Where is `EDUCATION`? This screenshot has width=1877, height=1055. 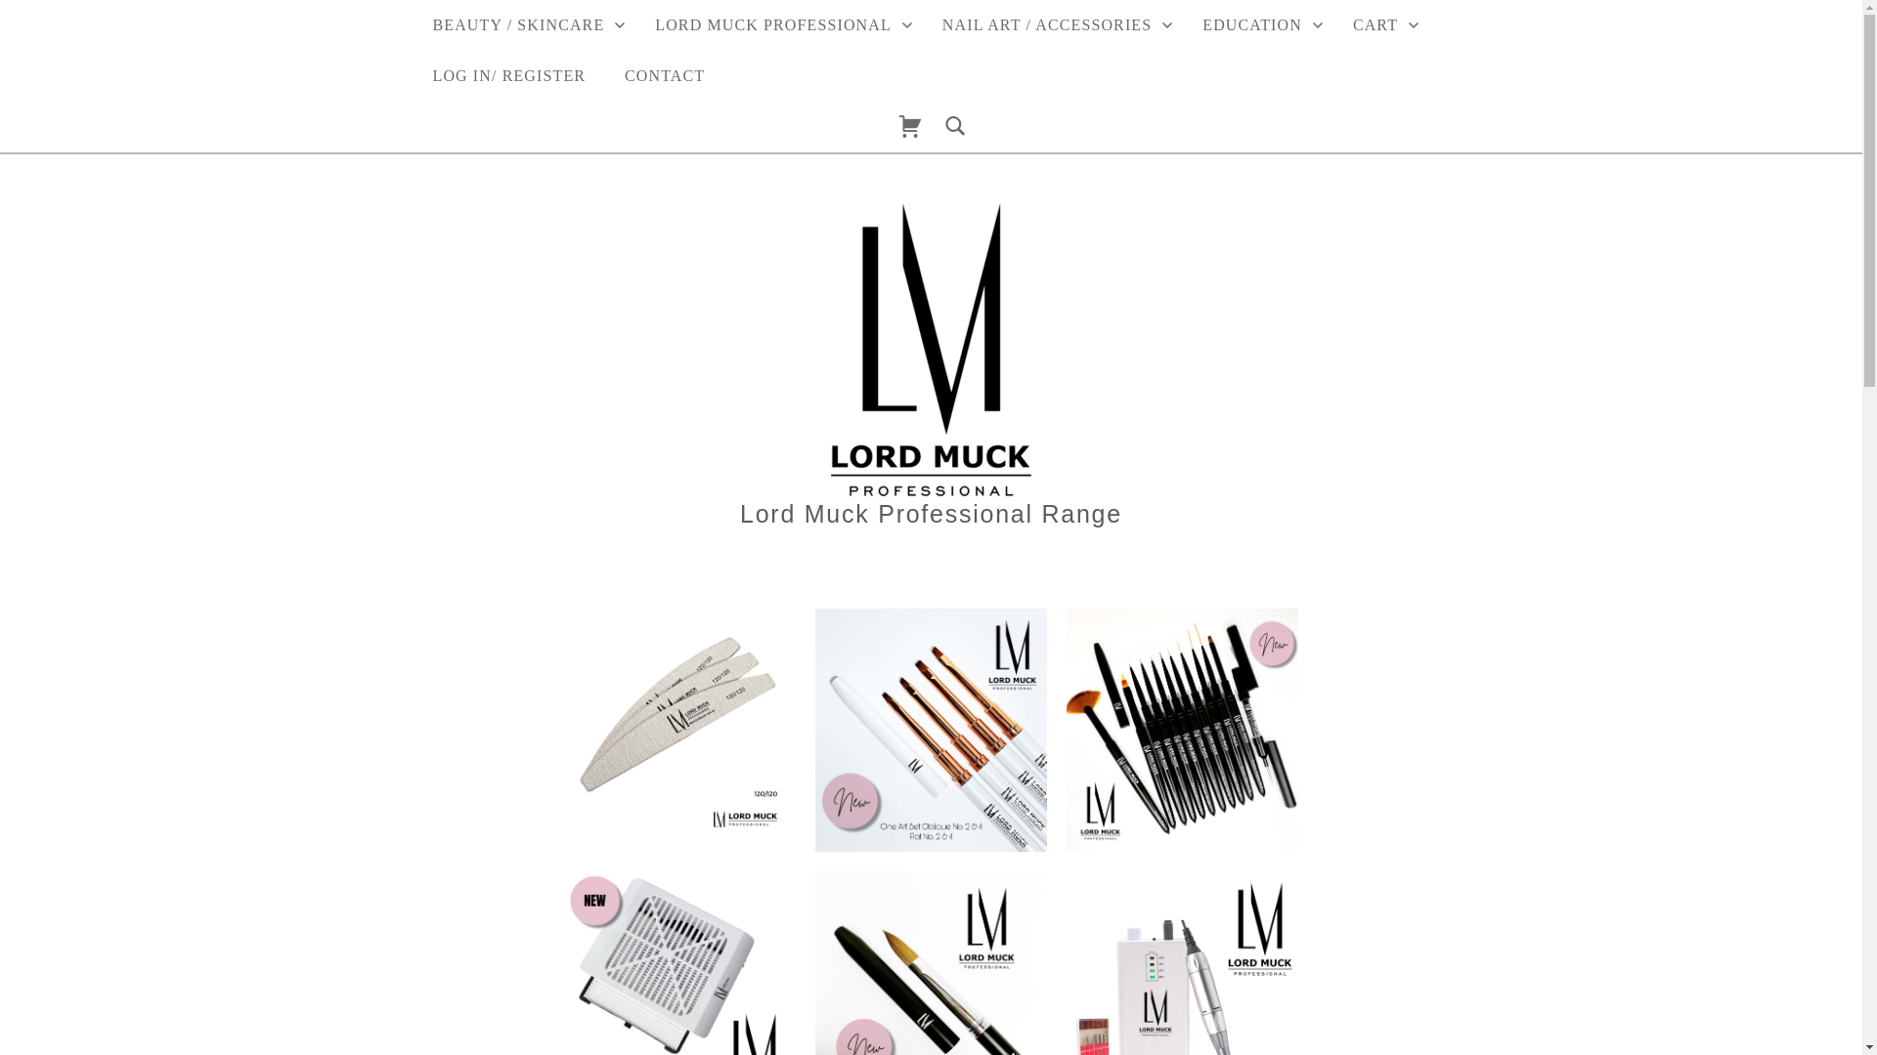
EDUCATION is located at coordinates (1258, 25).